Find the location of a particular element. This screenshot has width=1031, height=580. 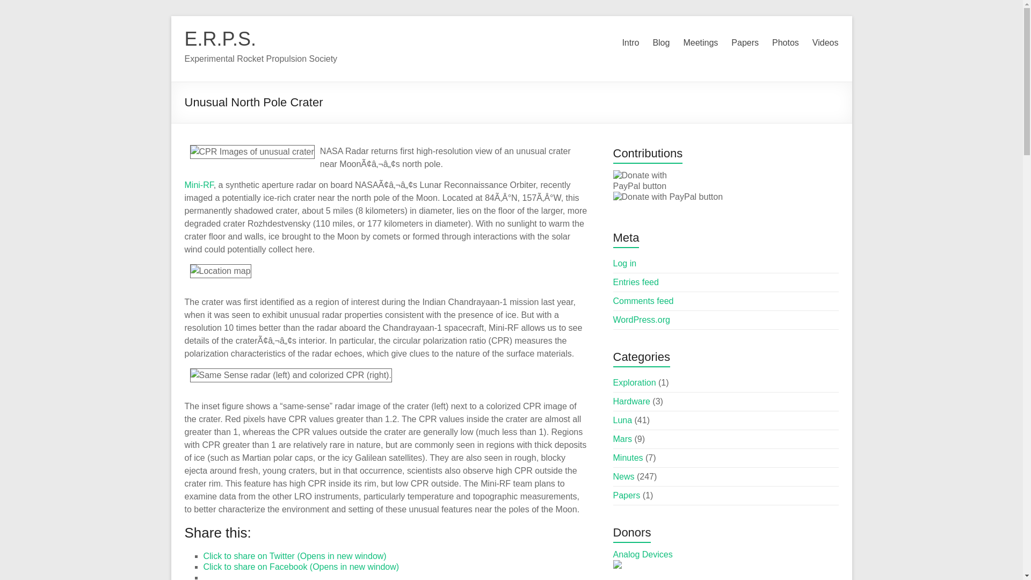

Aqua Environment is located at coordinates (649, 579).